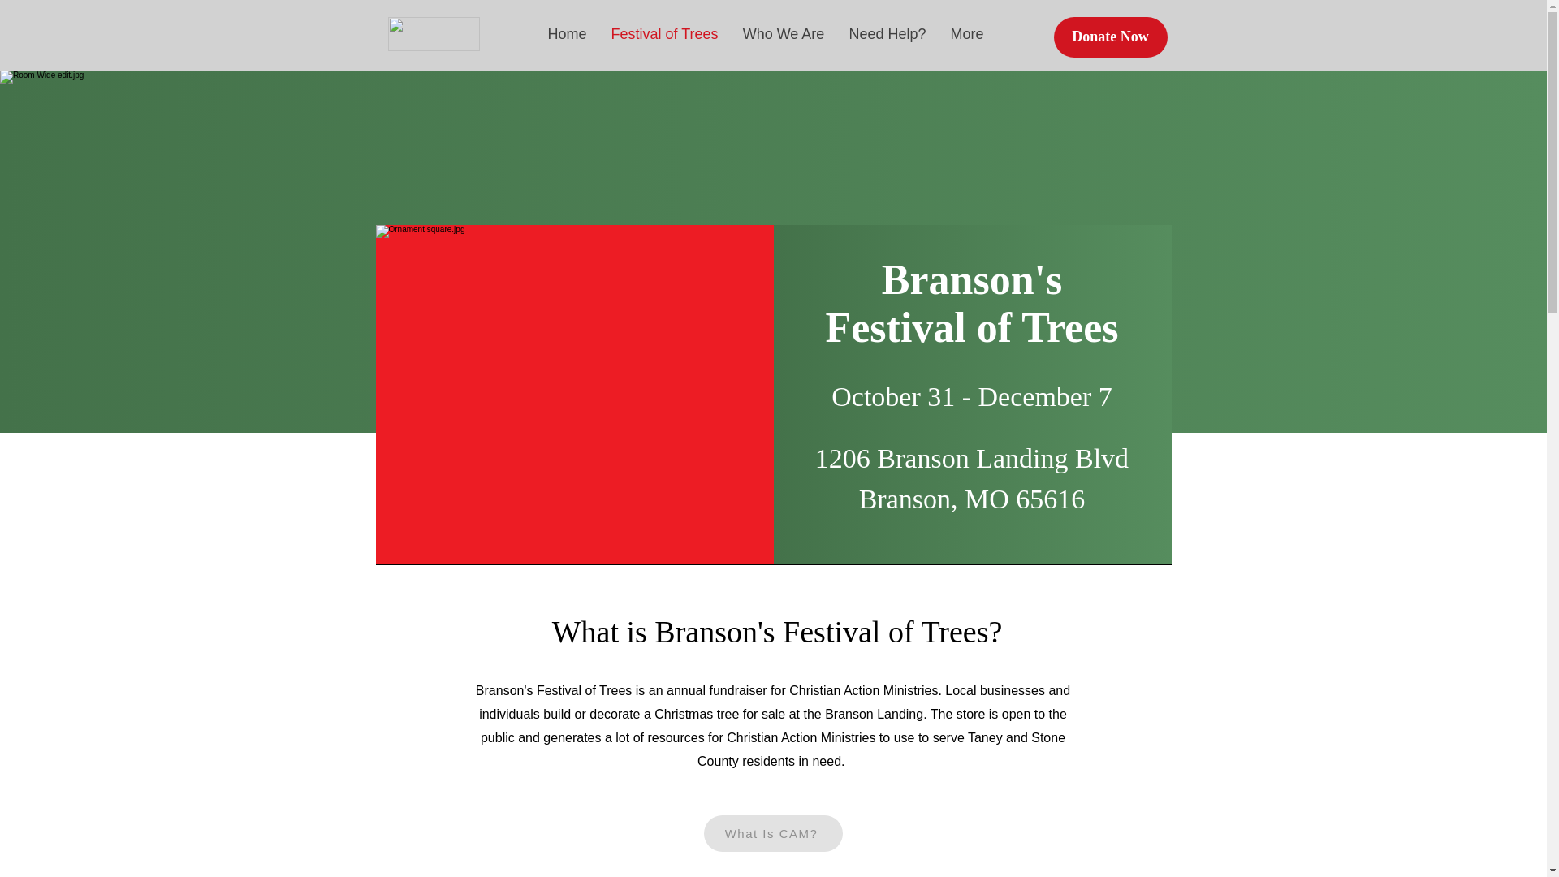 The image size is (1559, 877). I want to click on Branson, MO 65616, so click(971, 499).